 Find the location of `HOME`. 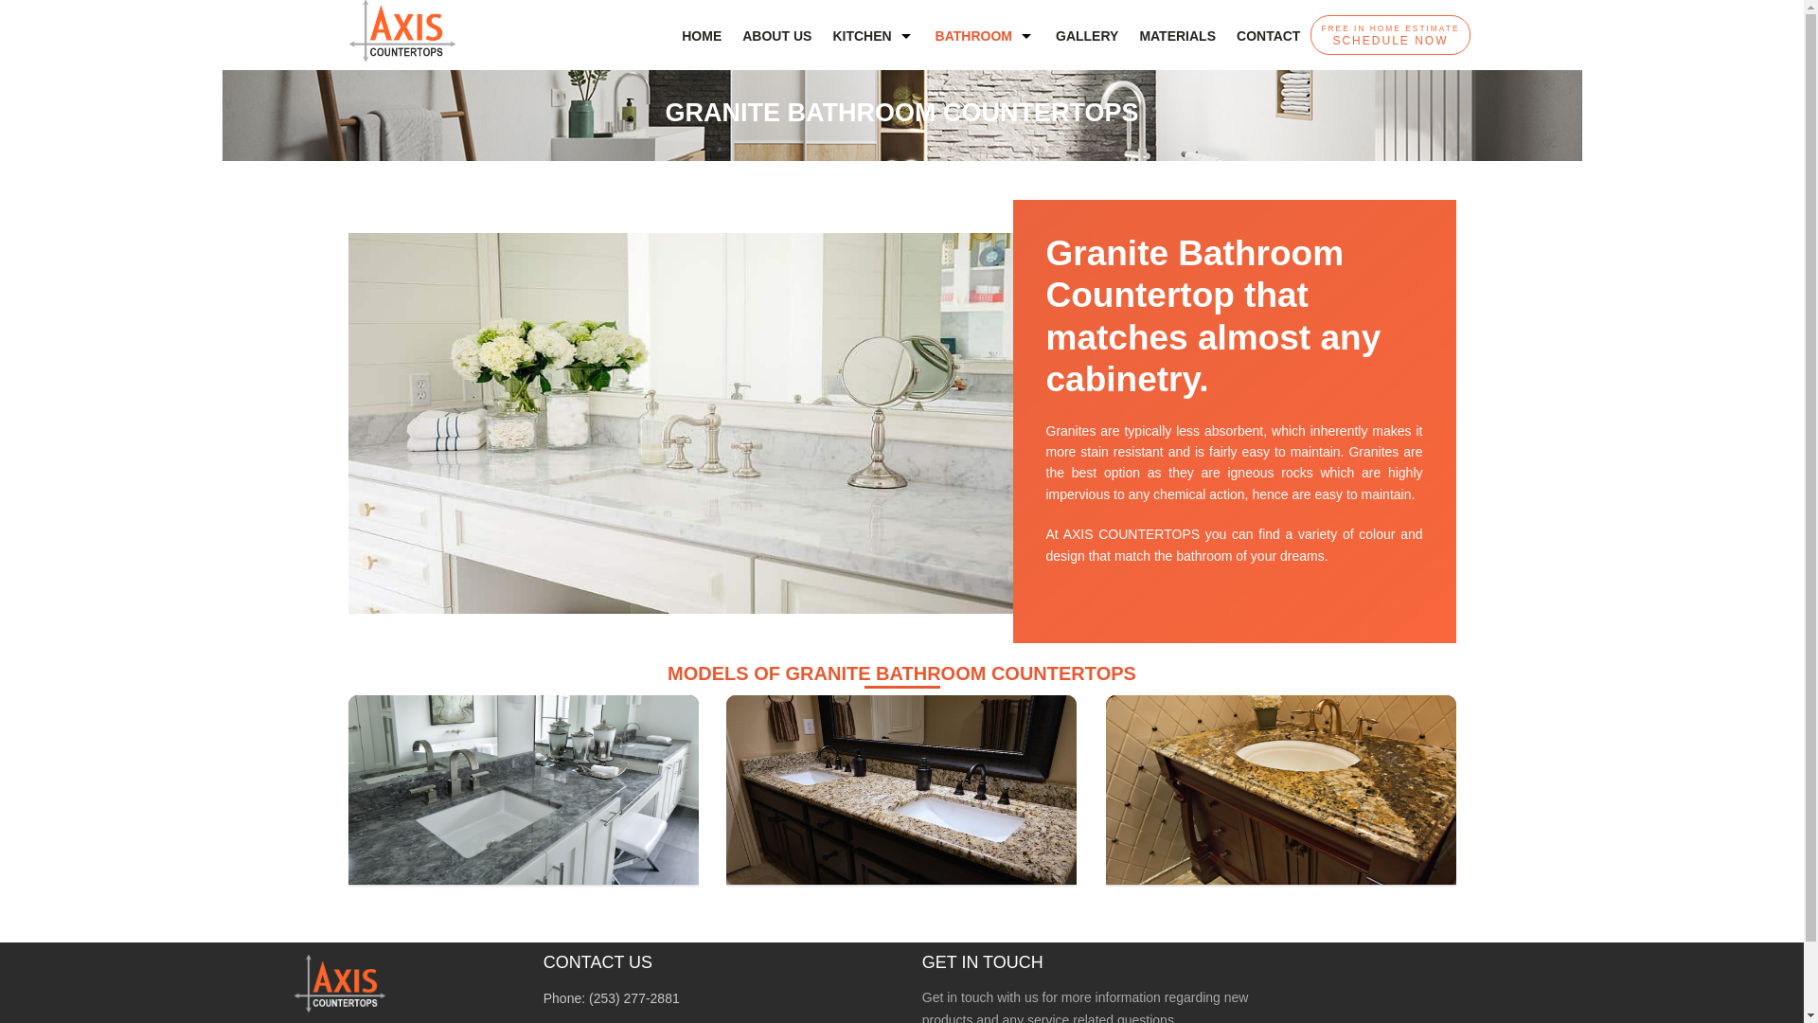

HOME is located at coordinates (776, 41).